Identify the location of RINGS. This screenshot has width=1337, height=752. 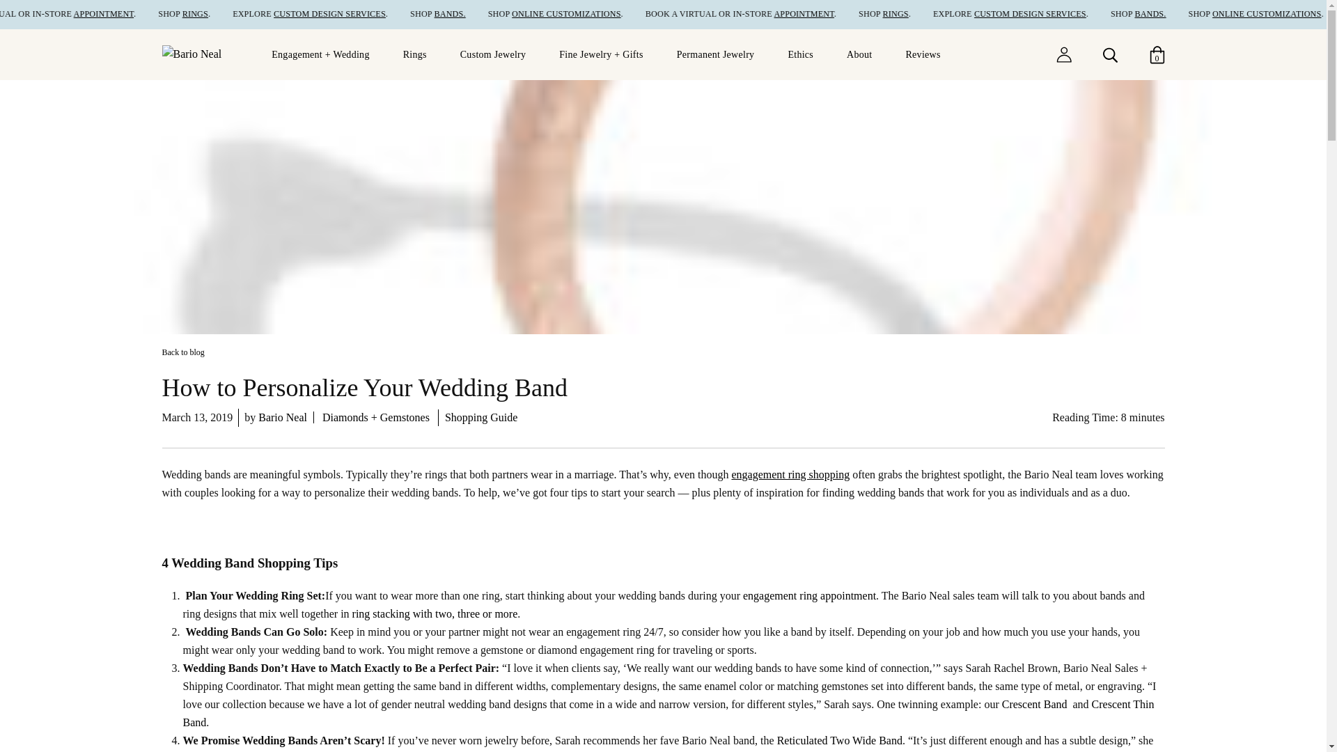
(249, 14).